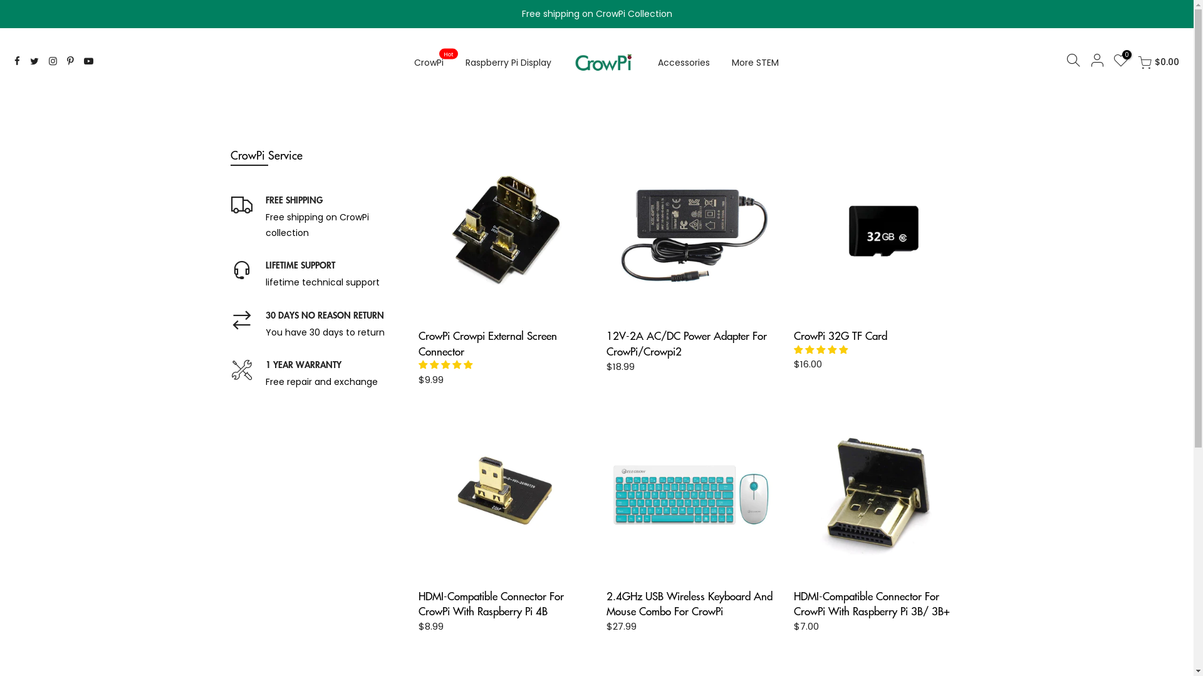 The image size is (1203, 676). Describe the element at coordinates (429, 63) in the screenshot. I see `CrowPi
Hot` at that location.